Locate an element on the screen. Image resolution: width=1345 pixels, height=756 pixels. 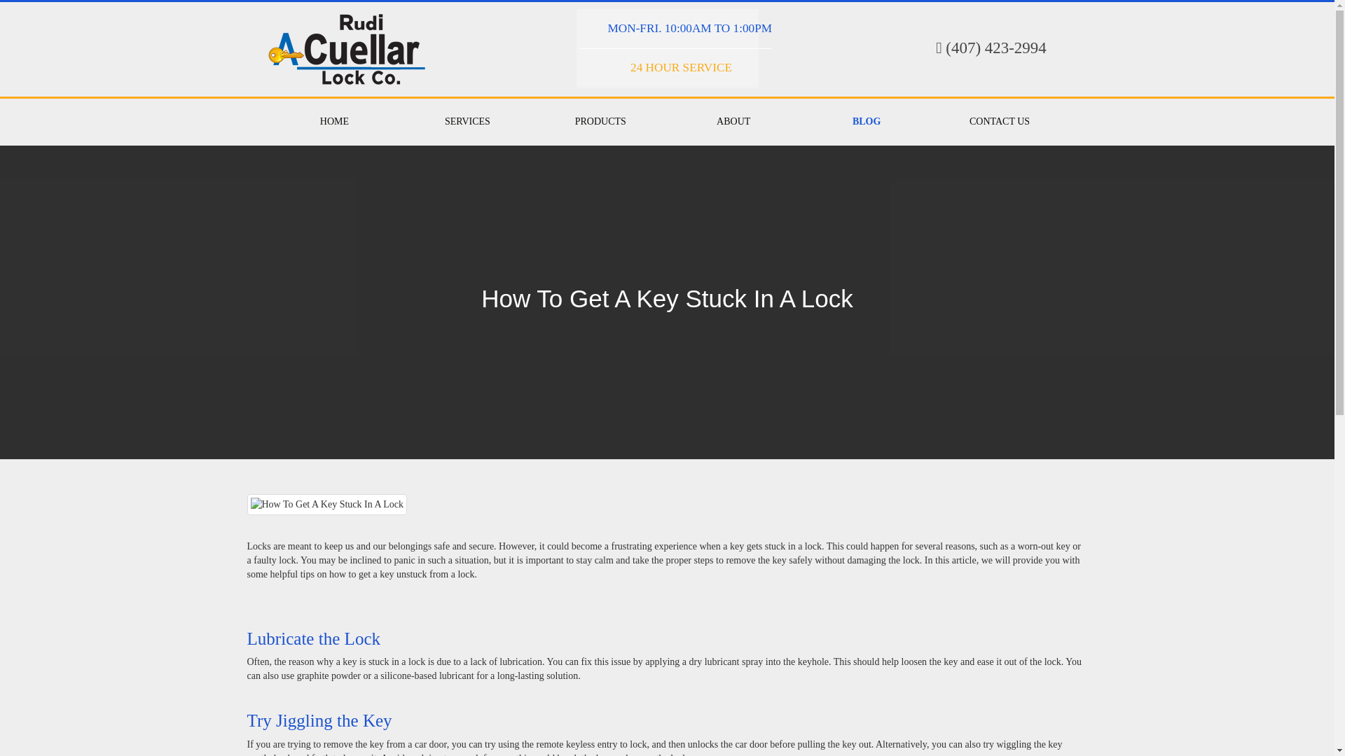
SERVICES is located at coordinates (467, 122).